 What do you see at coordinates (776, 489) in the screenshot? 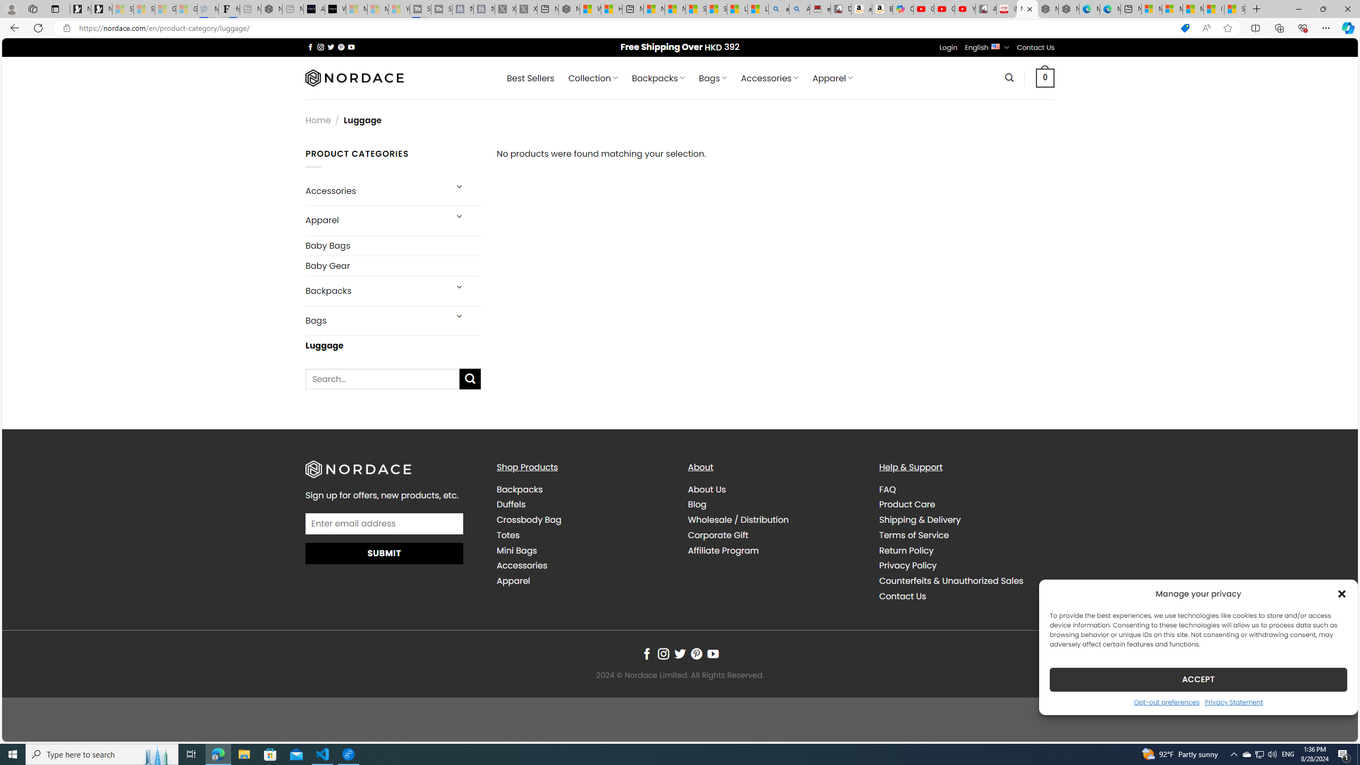
I see `About Us` at bounding box center [776, 489].